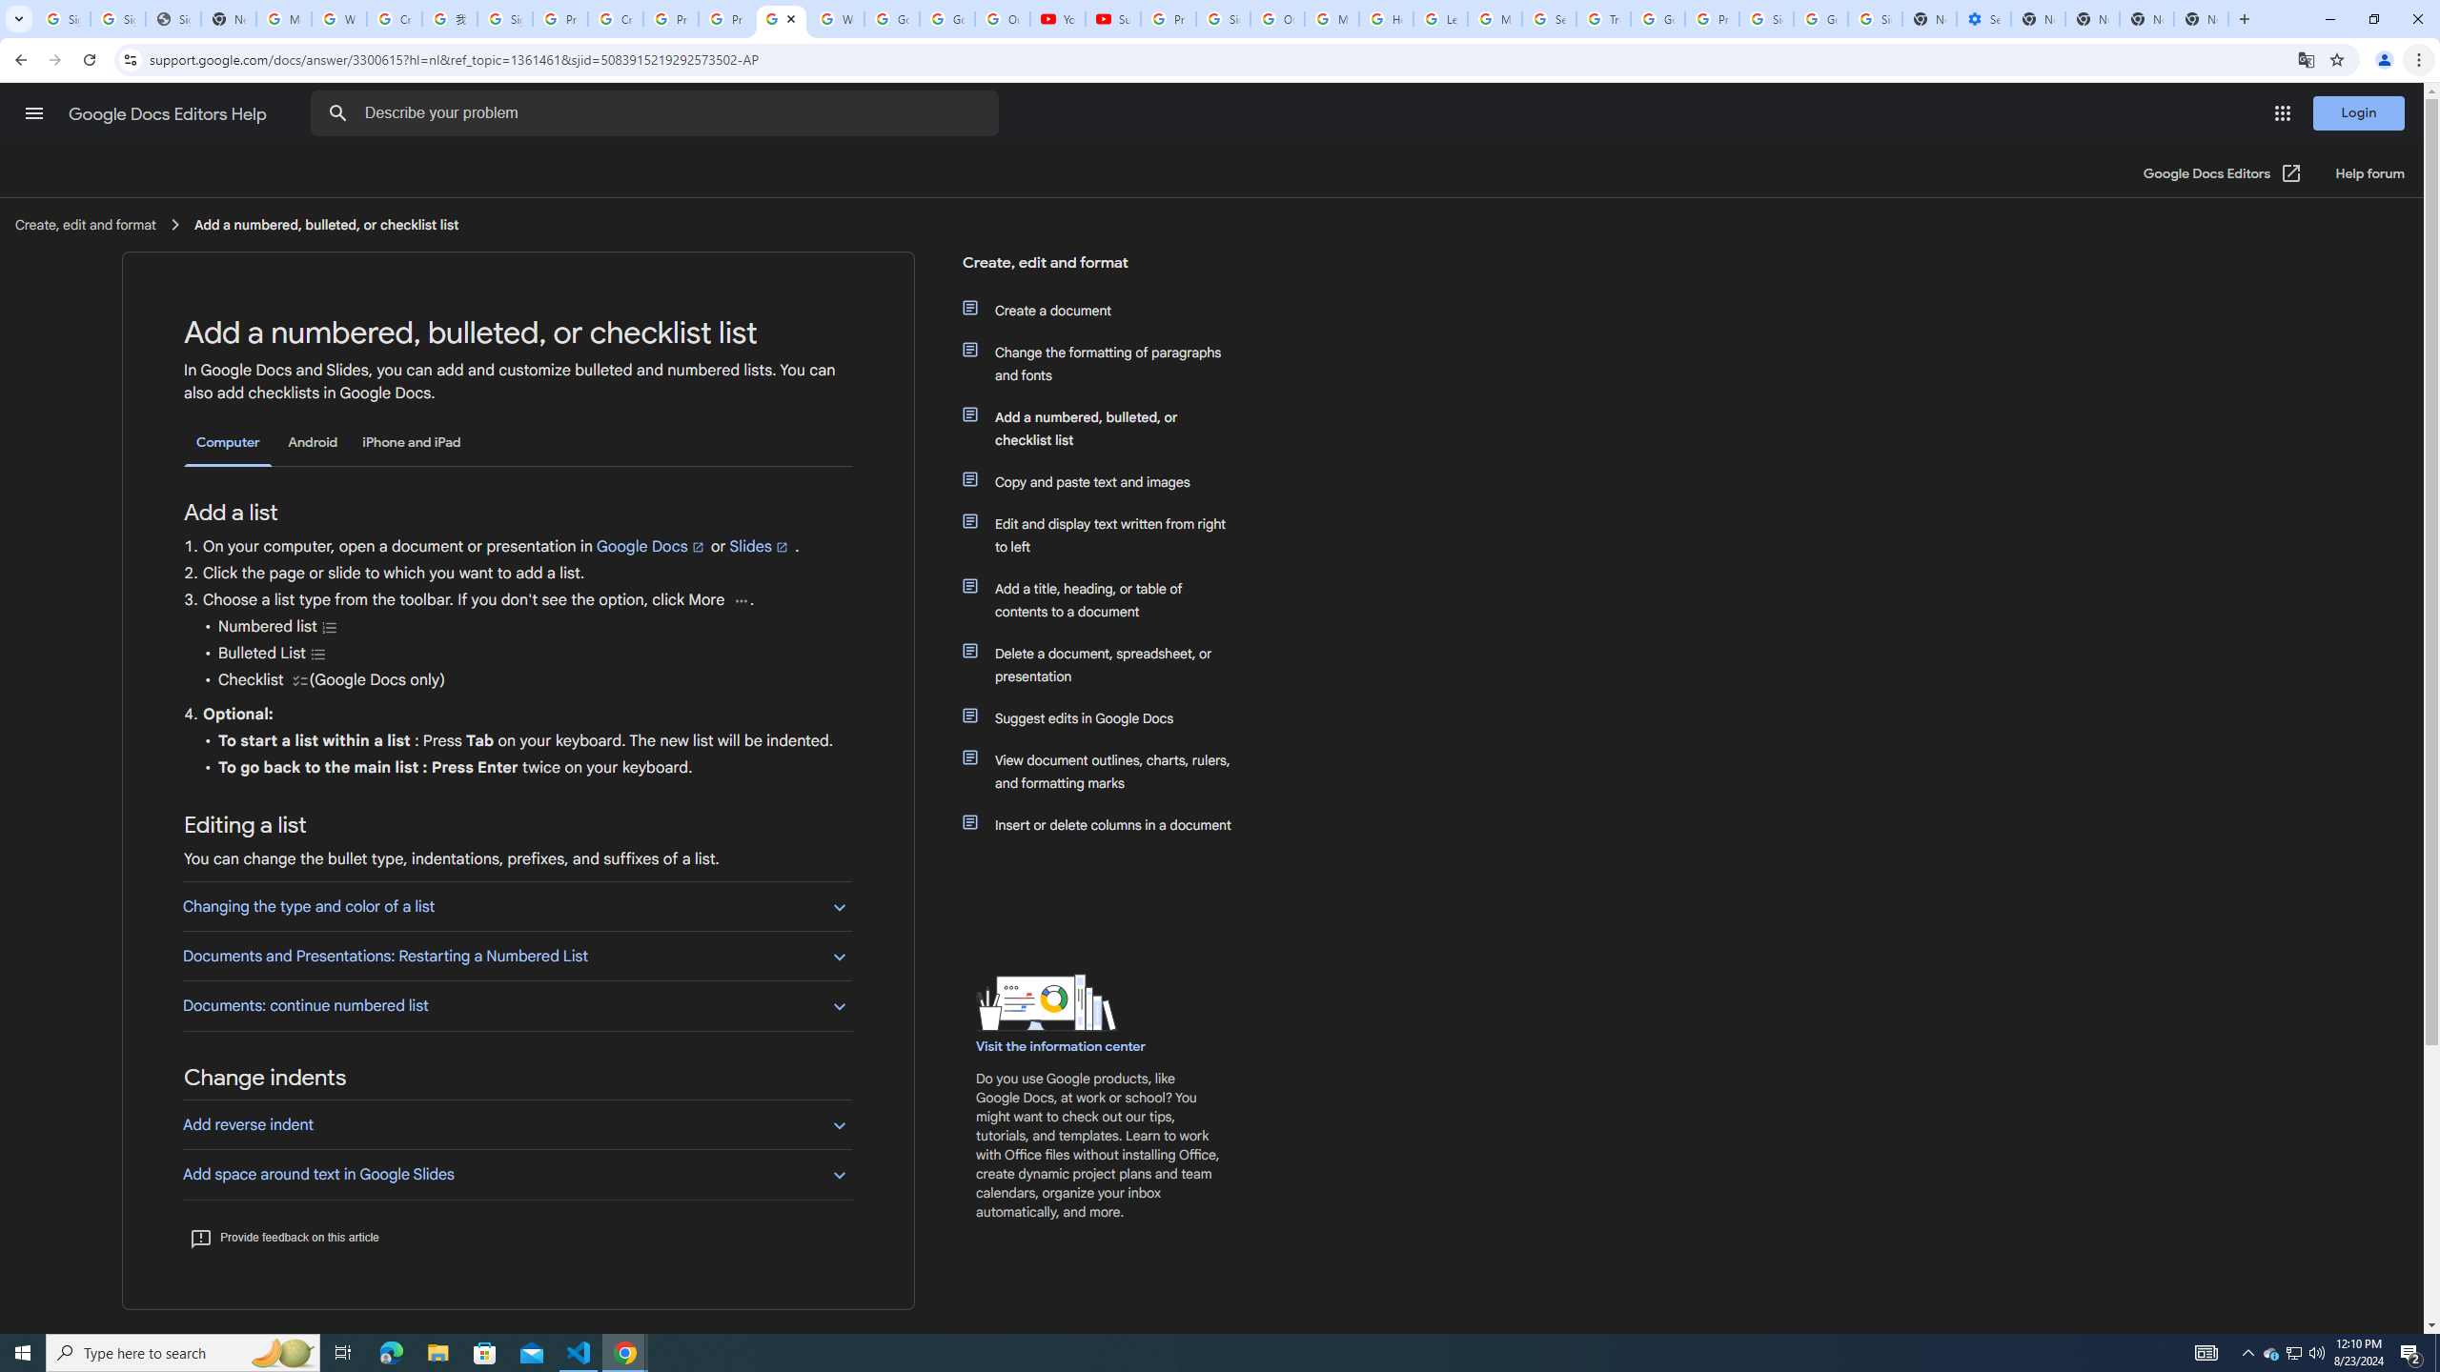  I want to click on Suggest edits in Google Docs, so click(1108, 718).